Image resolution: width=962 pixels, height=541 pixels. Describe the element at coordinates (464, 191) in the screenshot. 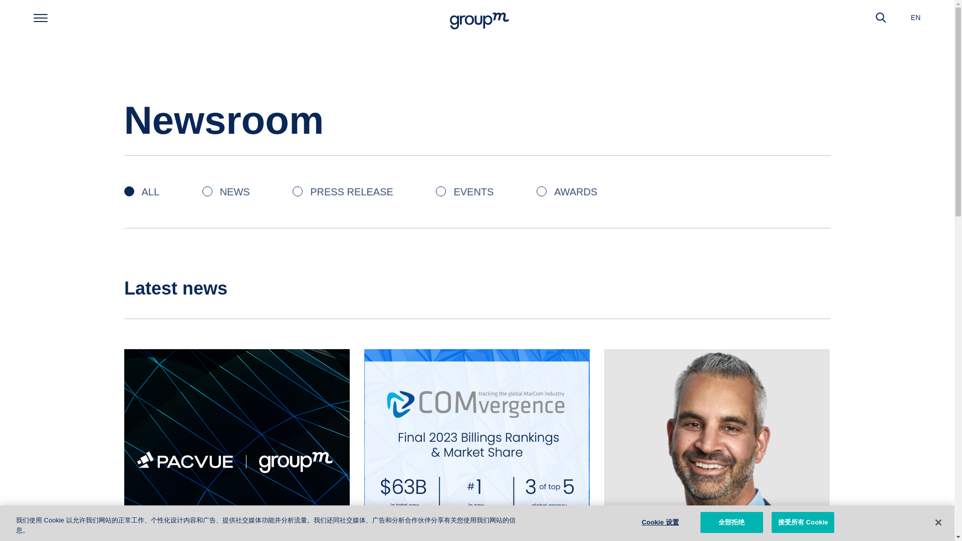

I see `EVENTS` at that location.